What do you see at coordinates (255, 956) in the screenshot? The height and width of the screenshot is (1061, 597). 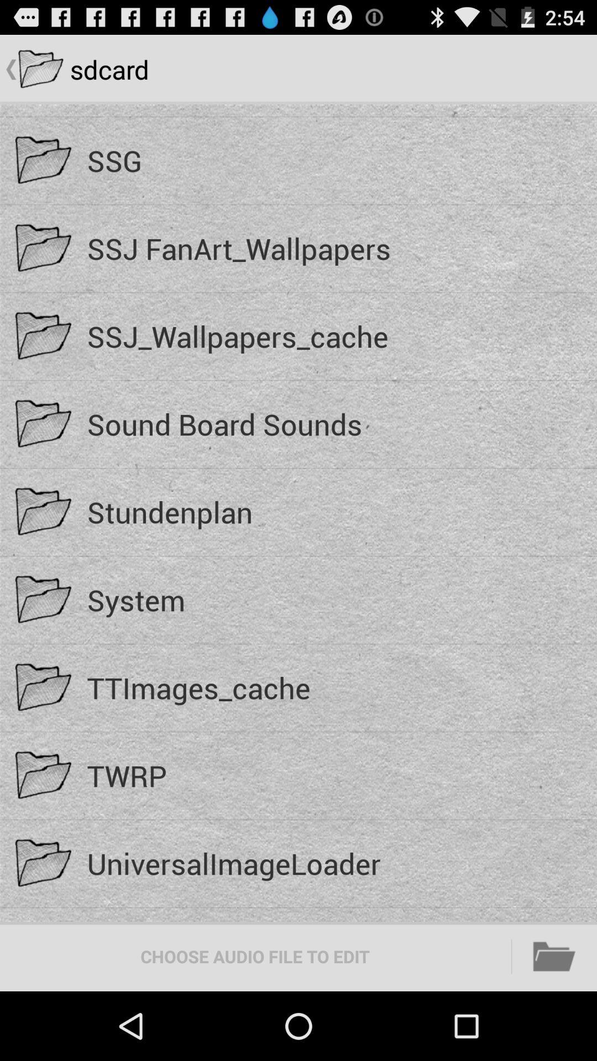 I see `select the choose audio file icon` at bounding box center [255, 956].